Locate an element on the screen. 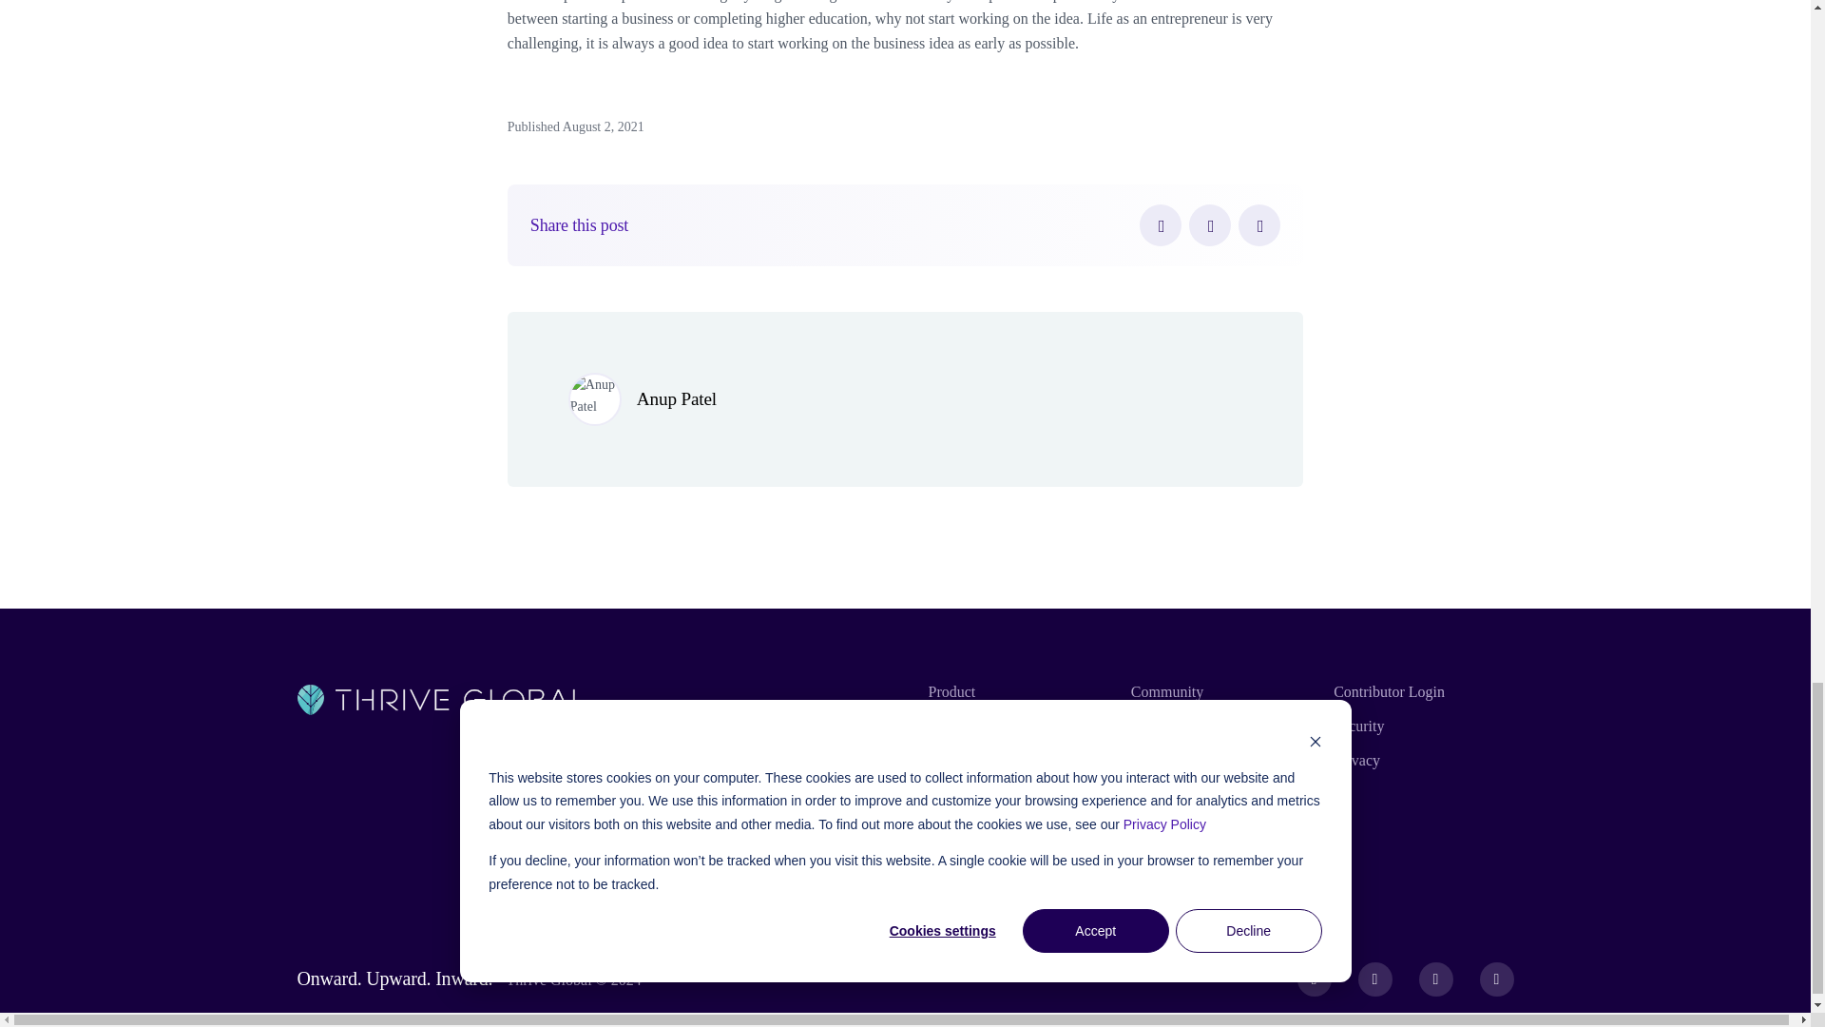 The width and height of the screenshot is (1825, 1027). LinkedIn is located at coordinates (1259, 224).